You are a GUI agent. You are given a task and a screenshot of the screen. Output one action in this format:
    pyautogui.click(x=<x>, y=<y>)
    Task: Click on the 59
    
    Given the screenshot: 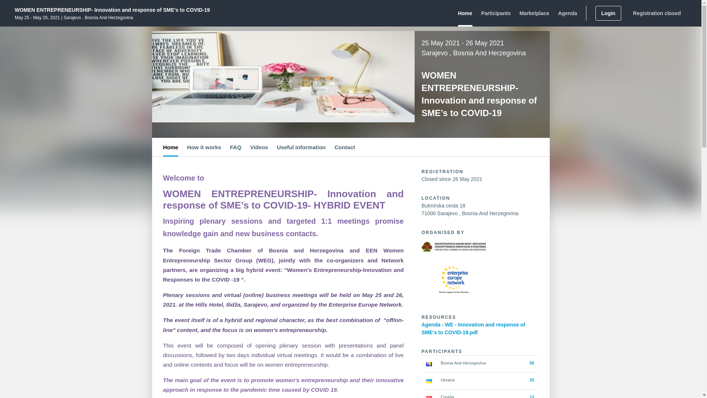 What is the action you would take?
    pyautogui.click(x=532, y=363)
    